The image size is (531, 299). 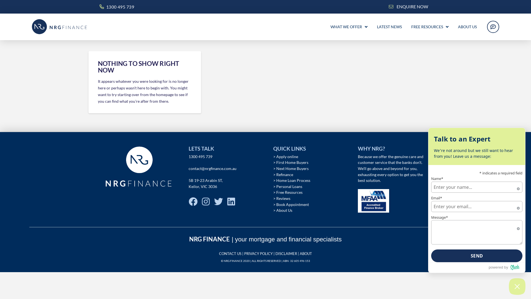 I want to click on > Apply online, so click(x=285, y=157).